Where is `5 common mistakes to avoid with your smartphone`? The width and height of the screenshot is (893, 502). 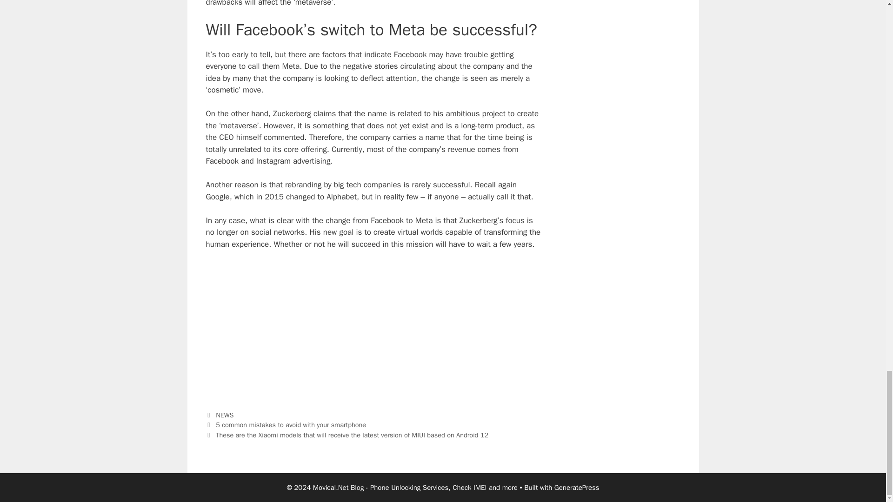 5 common mistakes to avoid with your smartphone is located at coordinates (291, 425).